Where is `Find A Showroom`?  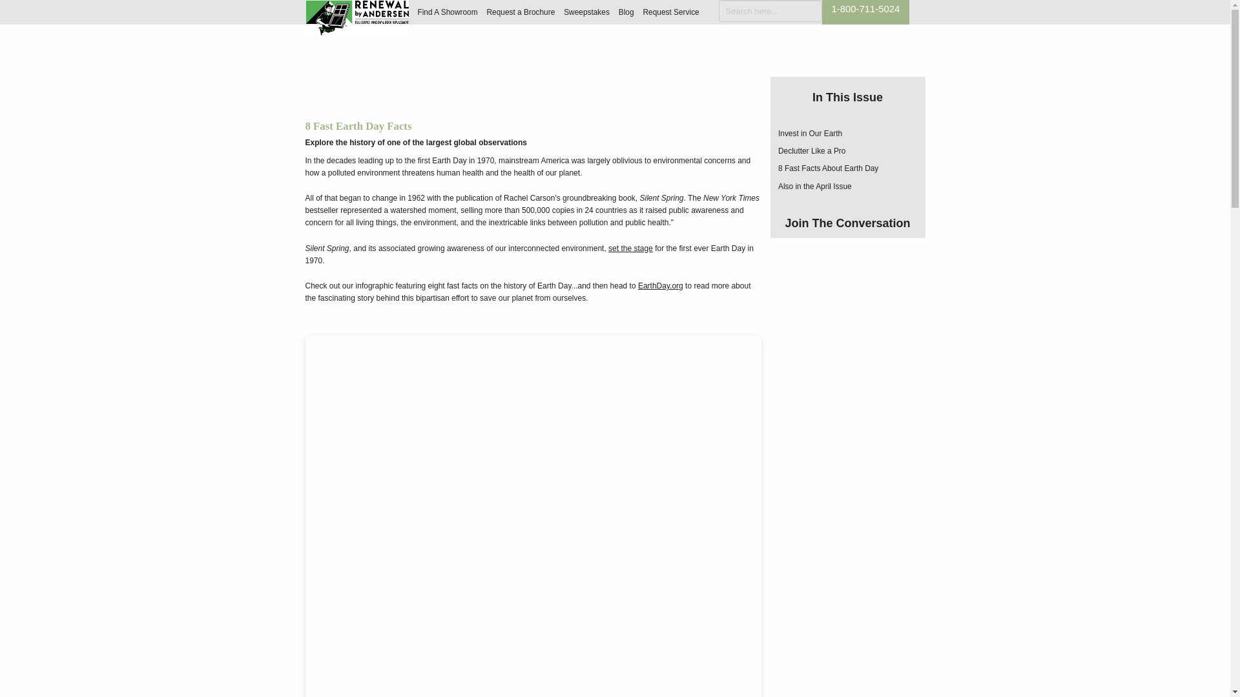
Find A Showroom is located at coordinates (447, 12).